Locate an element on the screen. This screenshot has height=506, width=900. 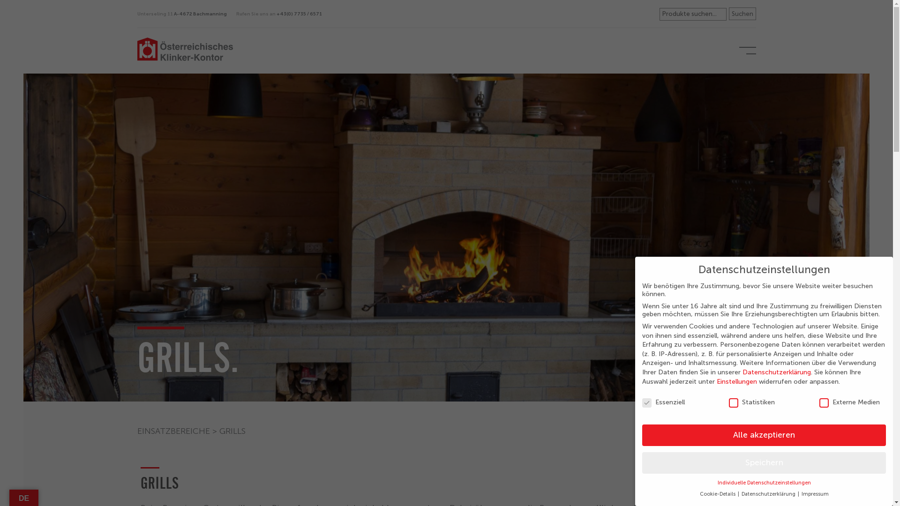
EINSATZBEREICHE is located at coordinates (173, 431).